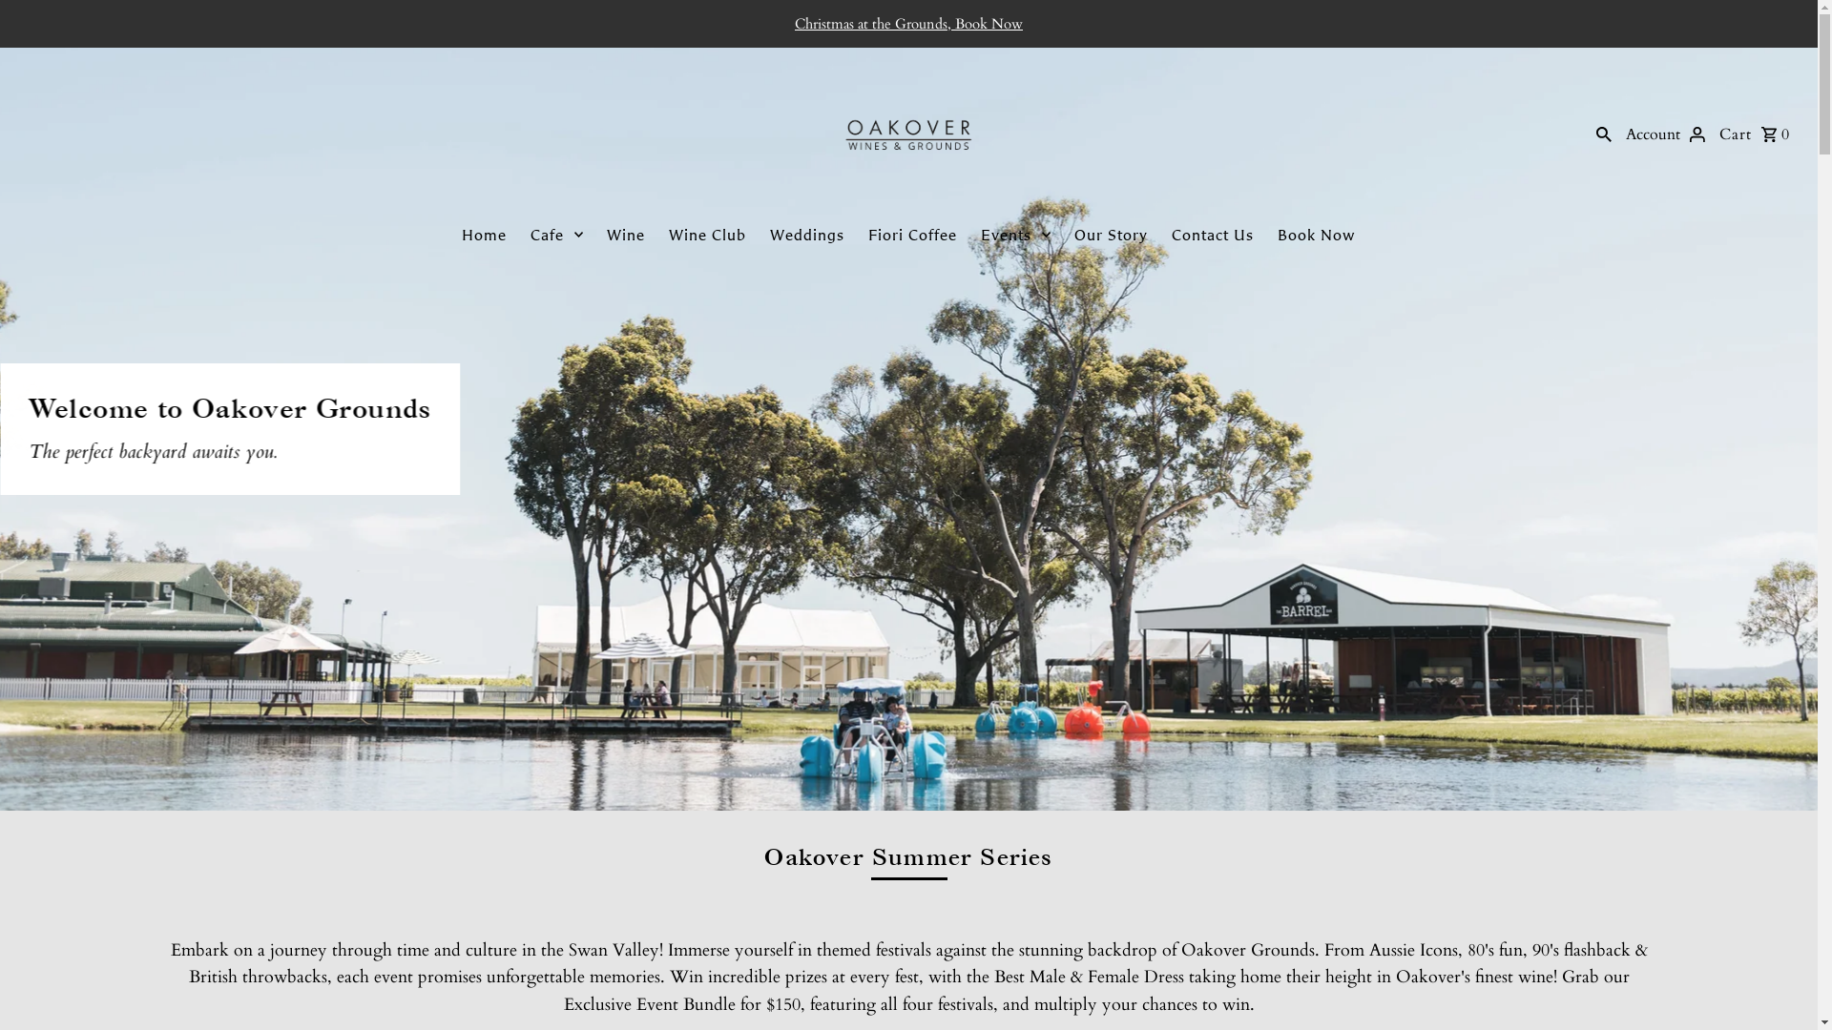  I want to click on Cafe, so click(557, 235).